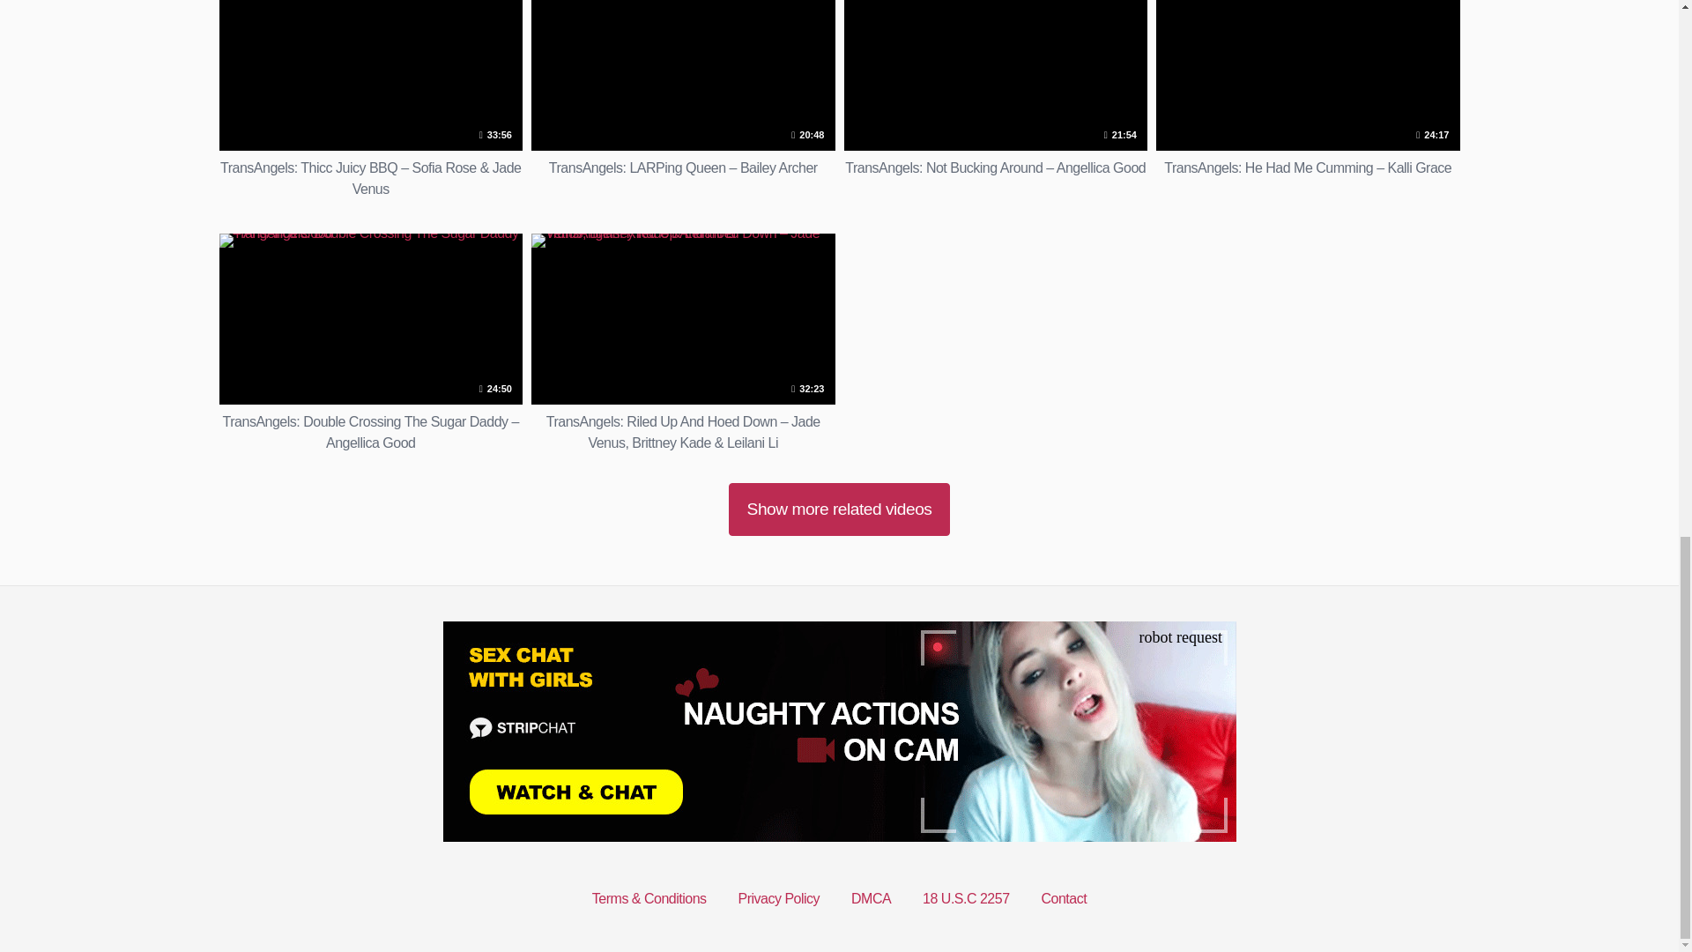 The image size is (1692, 952). Describe the element at coordinates (871, 898) in the screenshot. I see `DMCA` at that location.